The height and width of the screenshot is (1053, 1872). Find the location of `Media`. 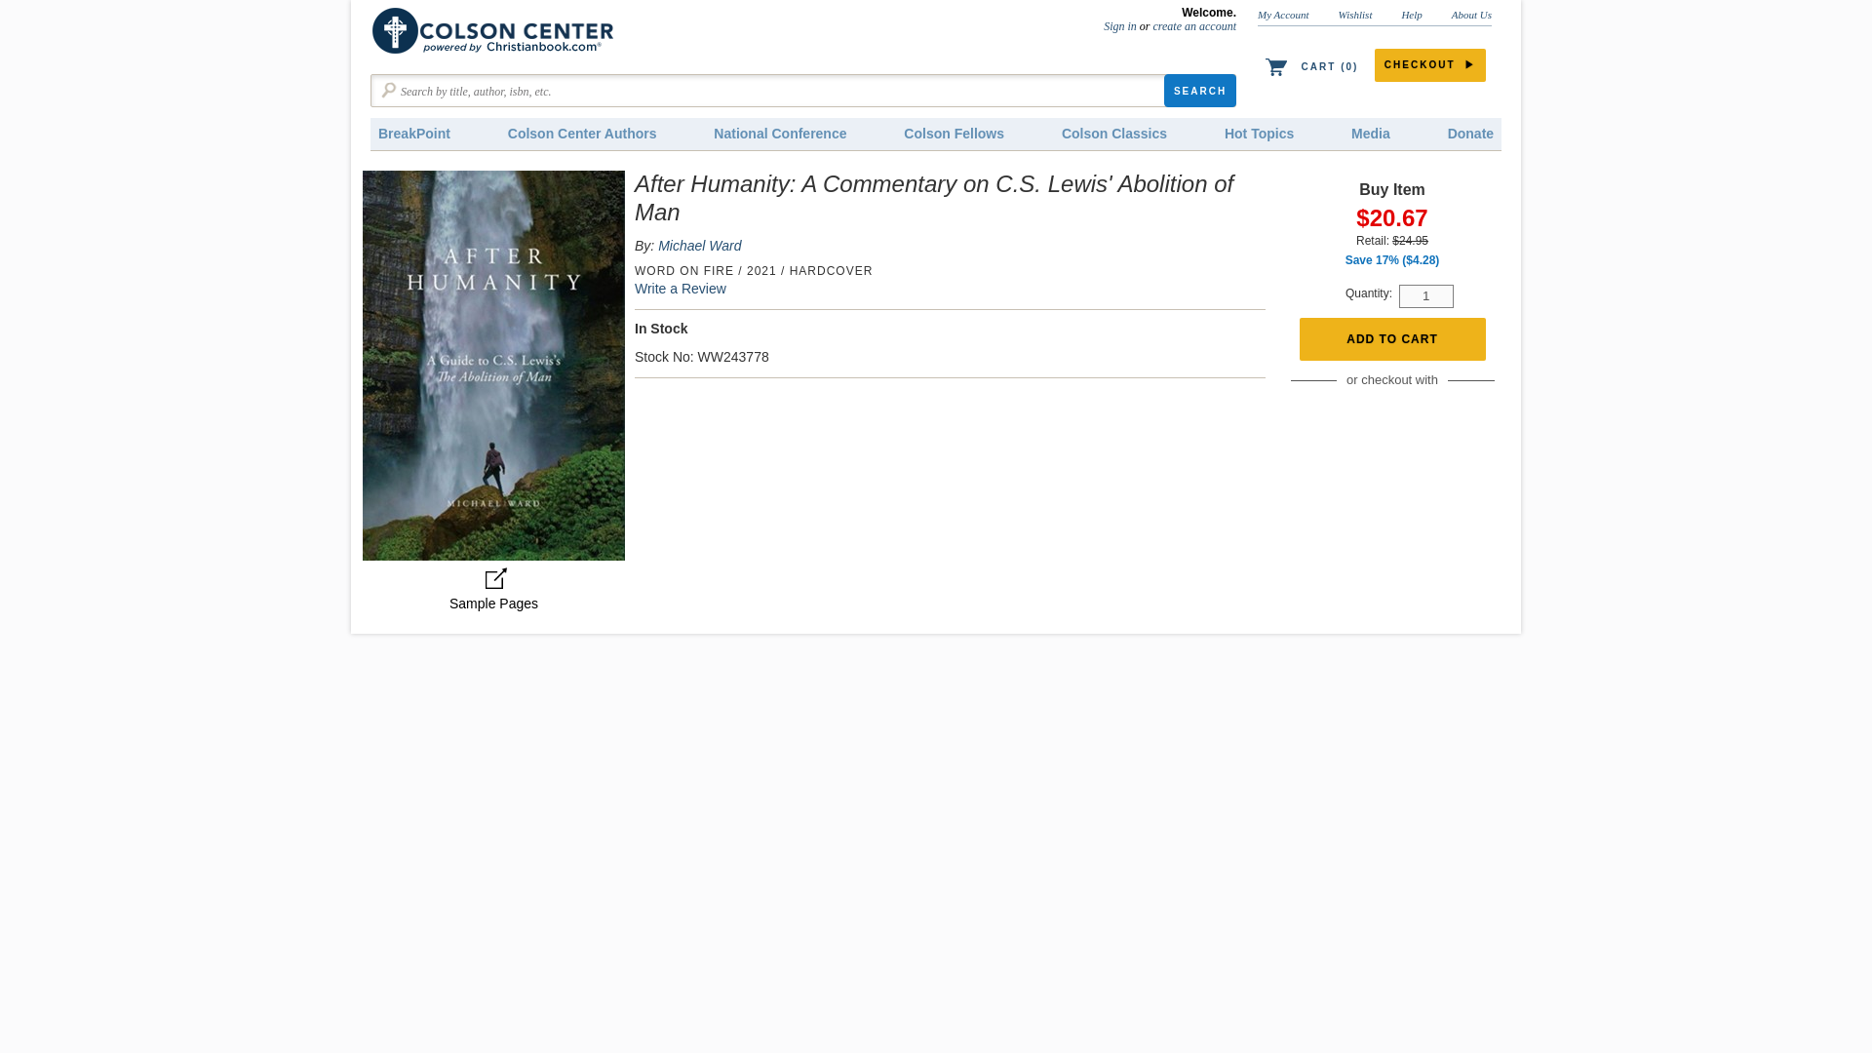

Media is located at coordinates (1370, 134).